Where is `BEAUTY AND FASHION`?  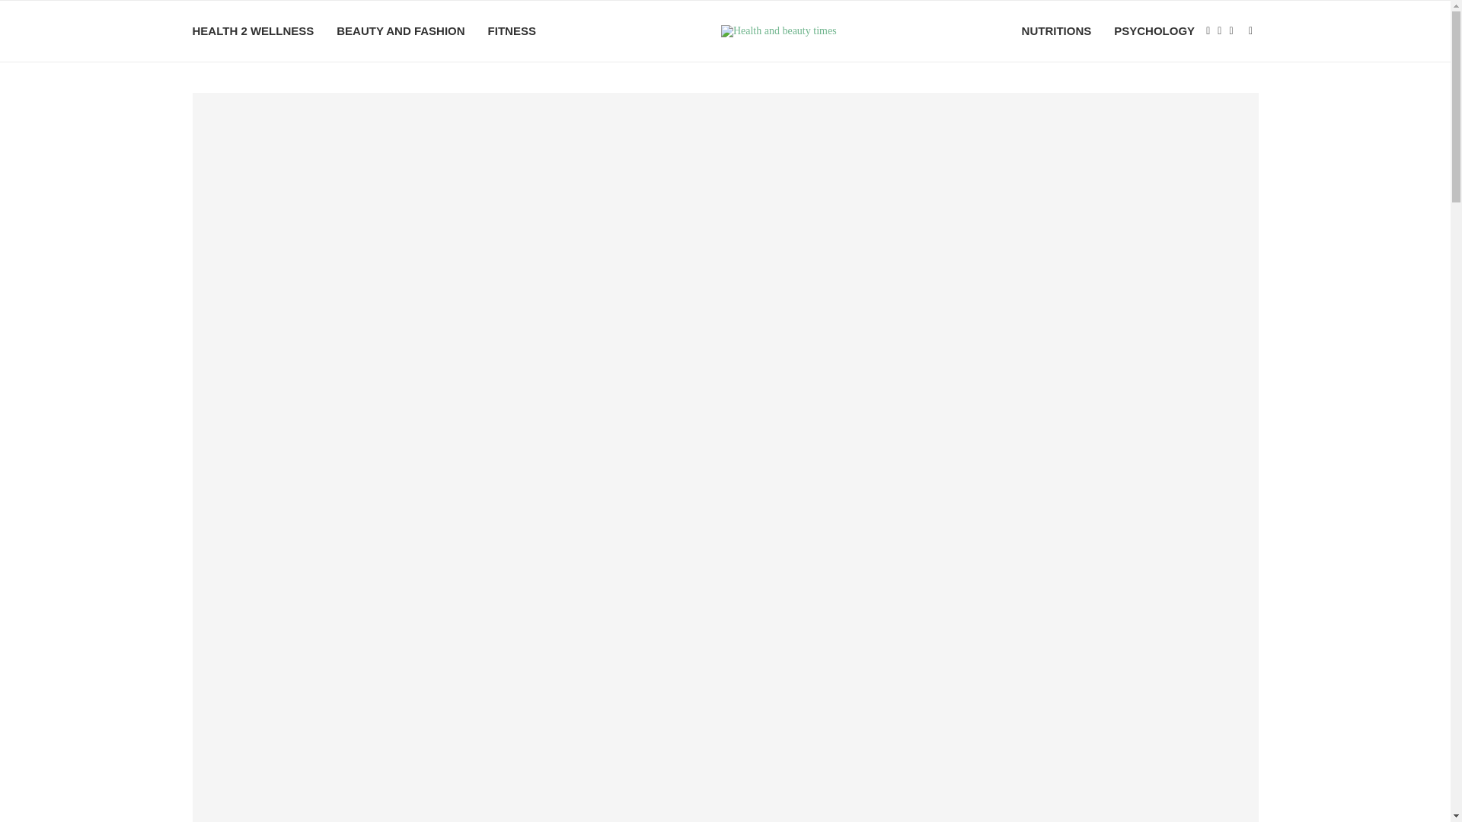 BEAUTY AND FASHION is located at coordinates (401, 31).